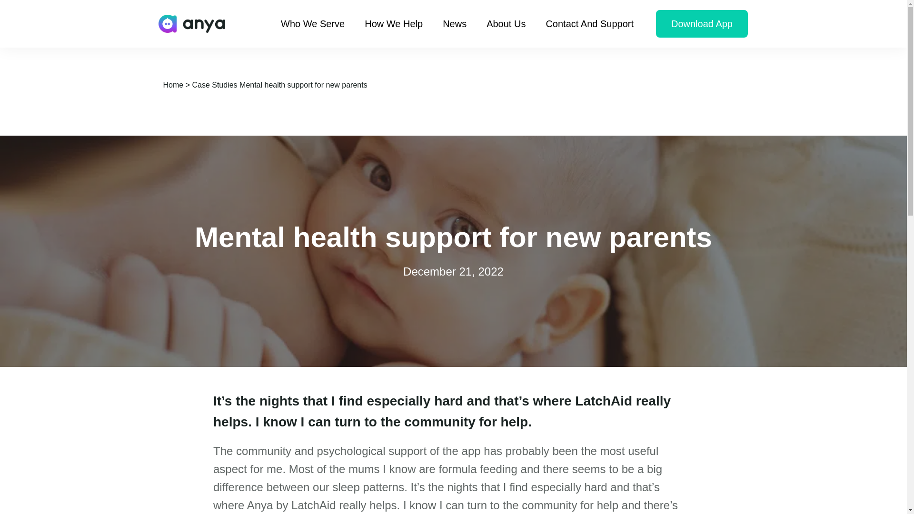 The image size is (914, 514). I want to click on Who We Serve, so click(313, 24).